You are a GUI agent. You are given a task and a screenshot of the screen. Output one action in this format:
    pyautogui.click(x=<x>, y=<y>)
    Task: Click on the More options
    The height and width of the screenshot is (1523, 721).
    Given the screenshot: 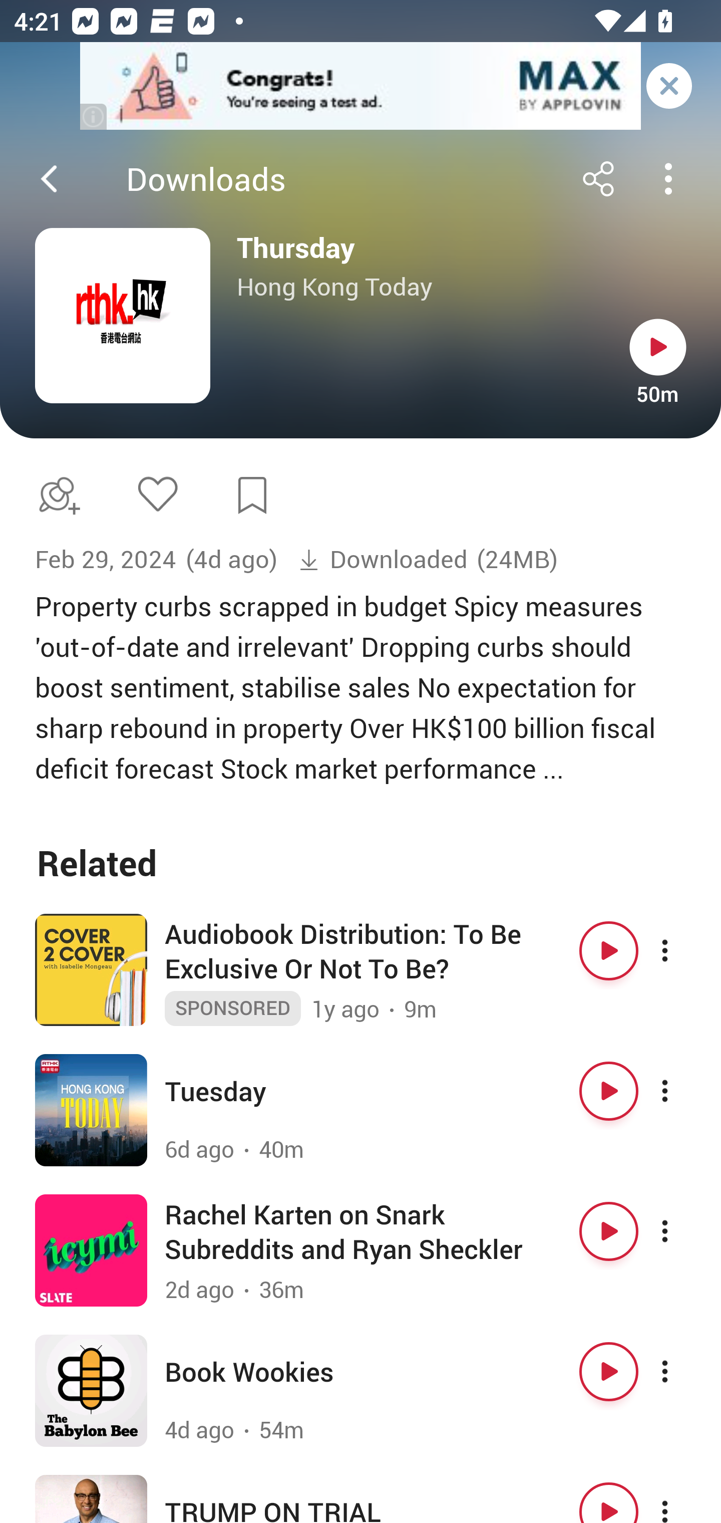 What is the action you would take?
    pyautogui.click(x=682, y=951)
    